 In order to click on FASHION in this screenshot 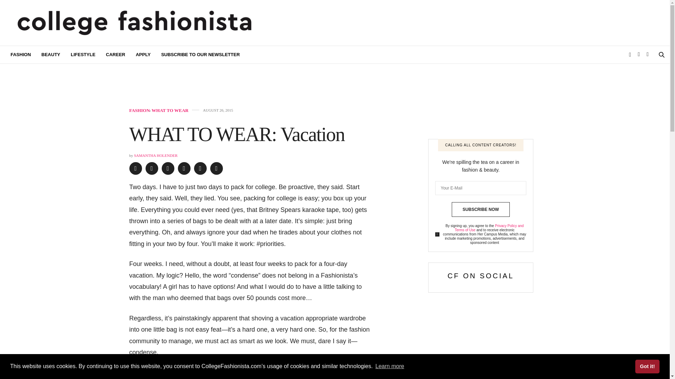, I will do `click(140, 110)`.